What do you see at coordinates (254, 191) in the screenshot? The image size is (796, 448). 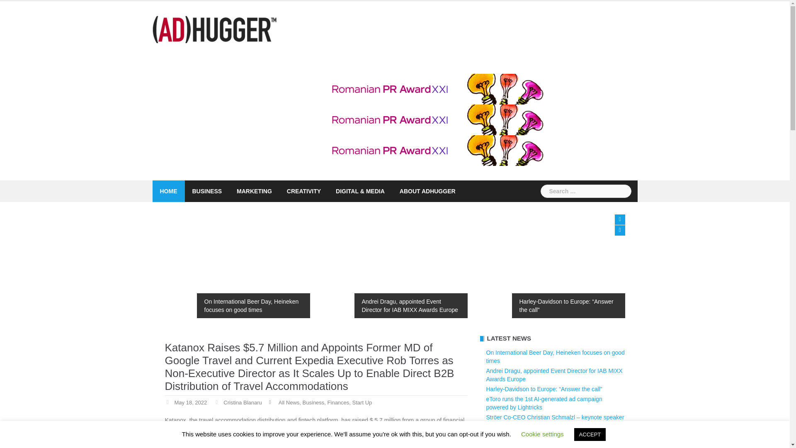 I see `MARKETING` at bounding box center [254, 191].